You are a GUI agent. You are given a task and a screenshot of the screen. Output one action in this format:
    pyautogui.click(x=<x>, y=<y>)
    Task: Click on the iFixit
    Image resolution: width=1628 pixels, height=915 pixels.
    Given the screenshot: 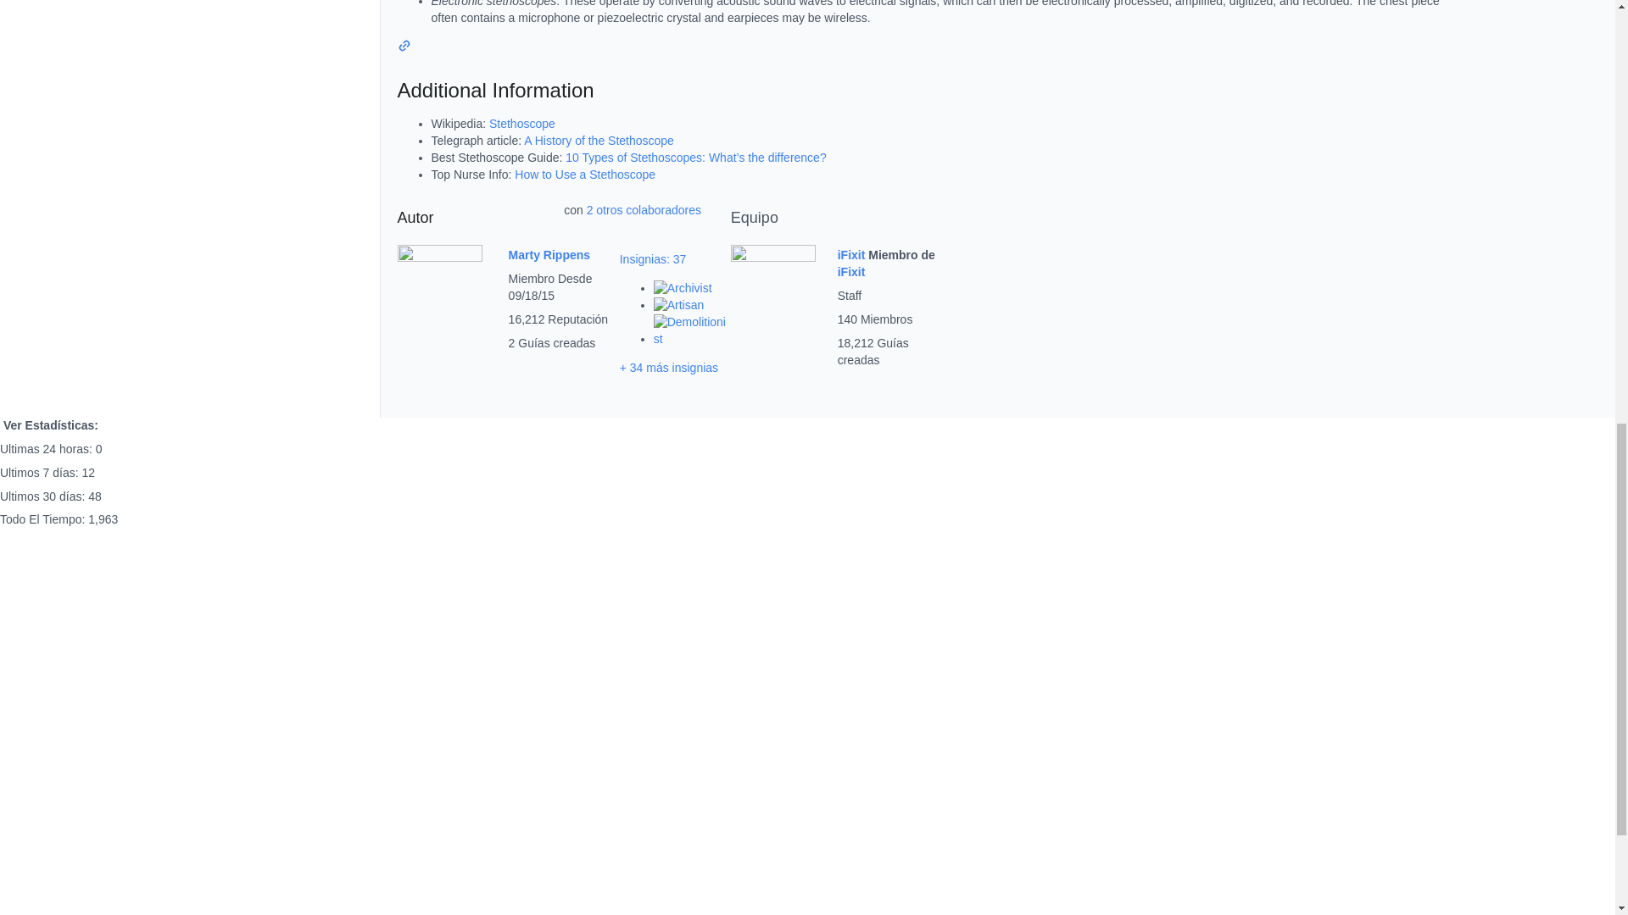 What is the action you would take?
    pyautogui.click(x=851, y=272)
    